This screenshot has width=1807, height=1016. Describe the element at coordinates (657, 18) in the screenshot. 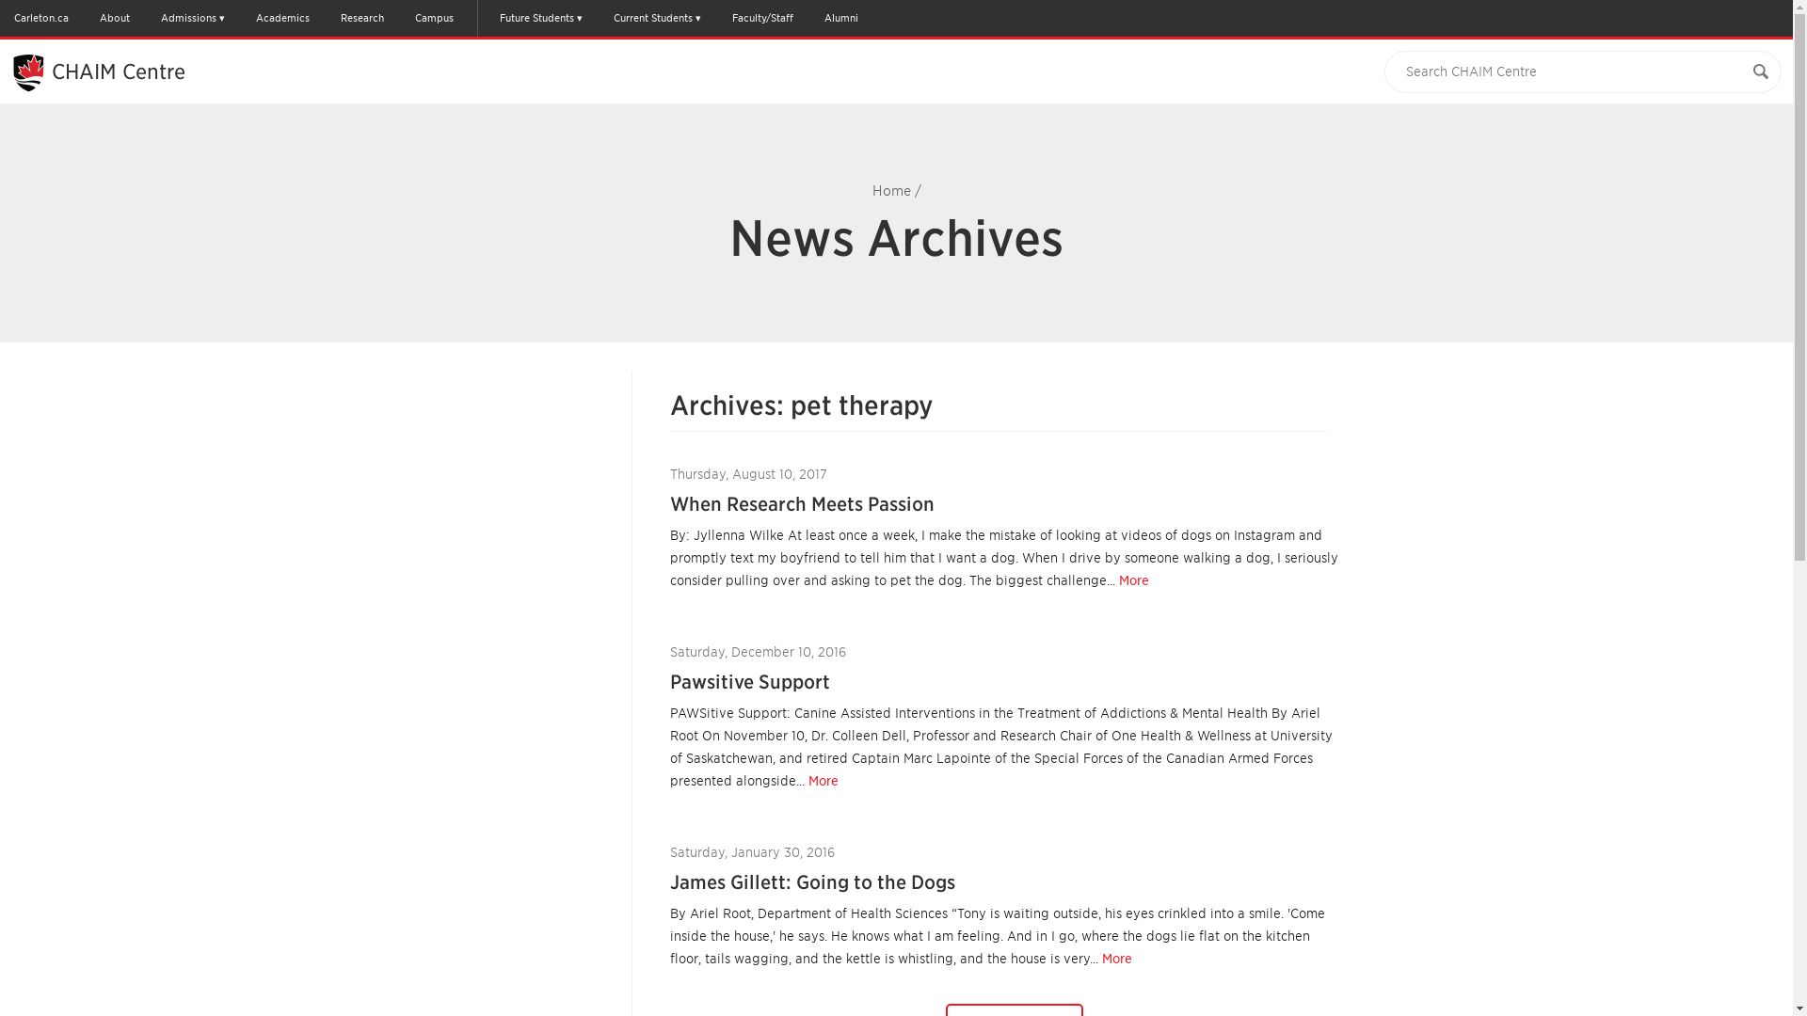

I see `Current Students` at that location.